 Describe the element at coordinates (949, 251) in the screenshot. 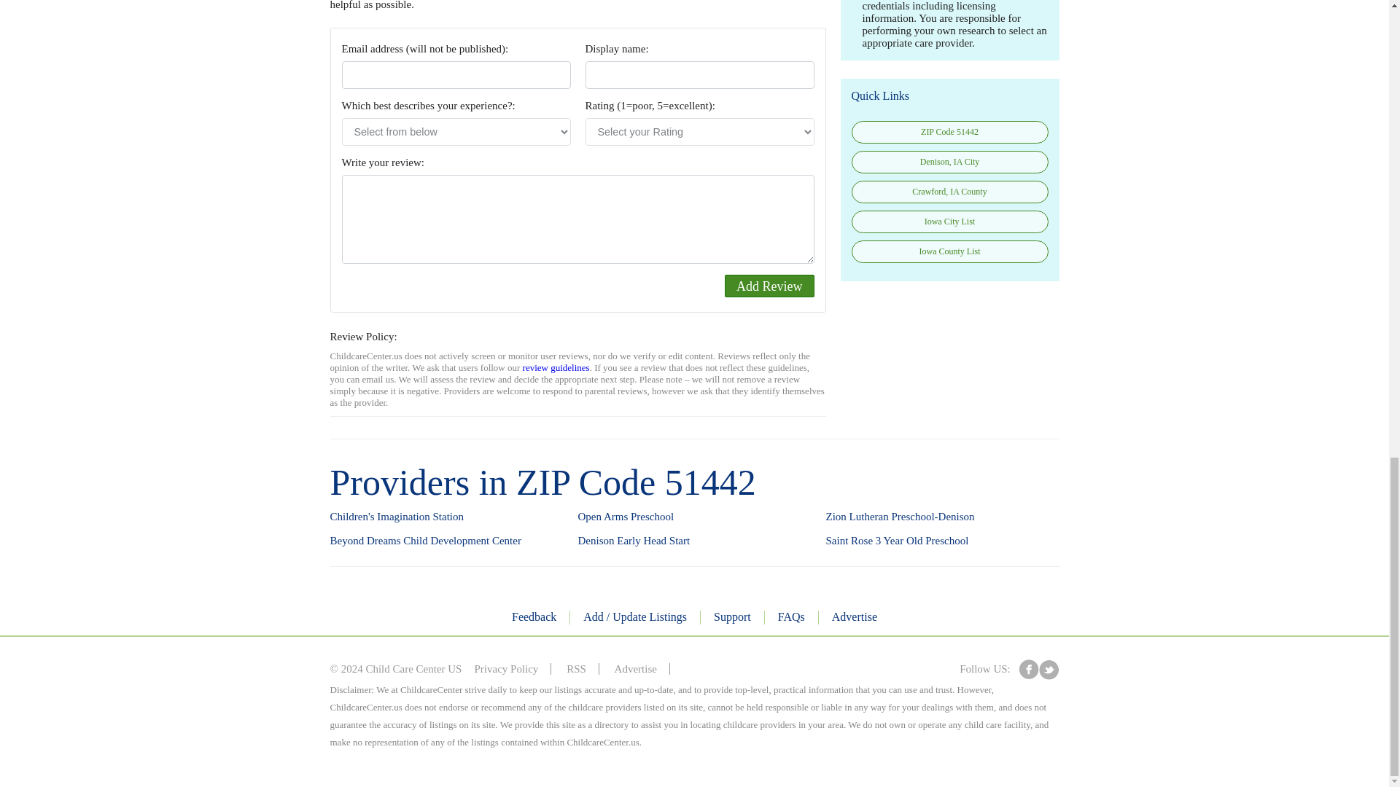

I see `Iowa County List` at that location.